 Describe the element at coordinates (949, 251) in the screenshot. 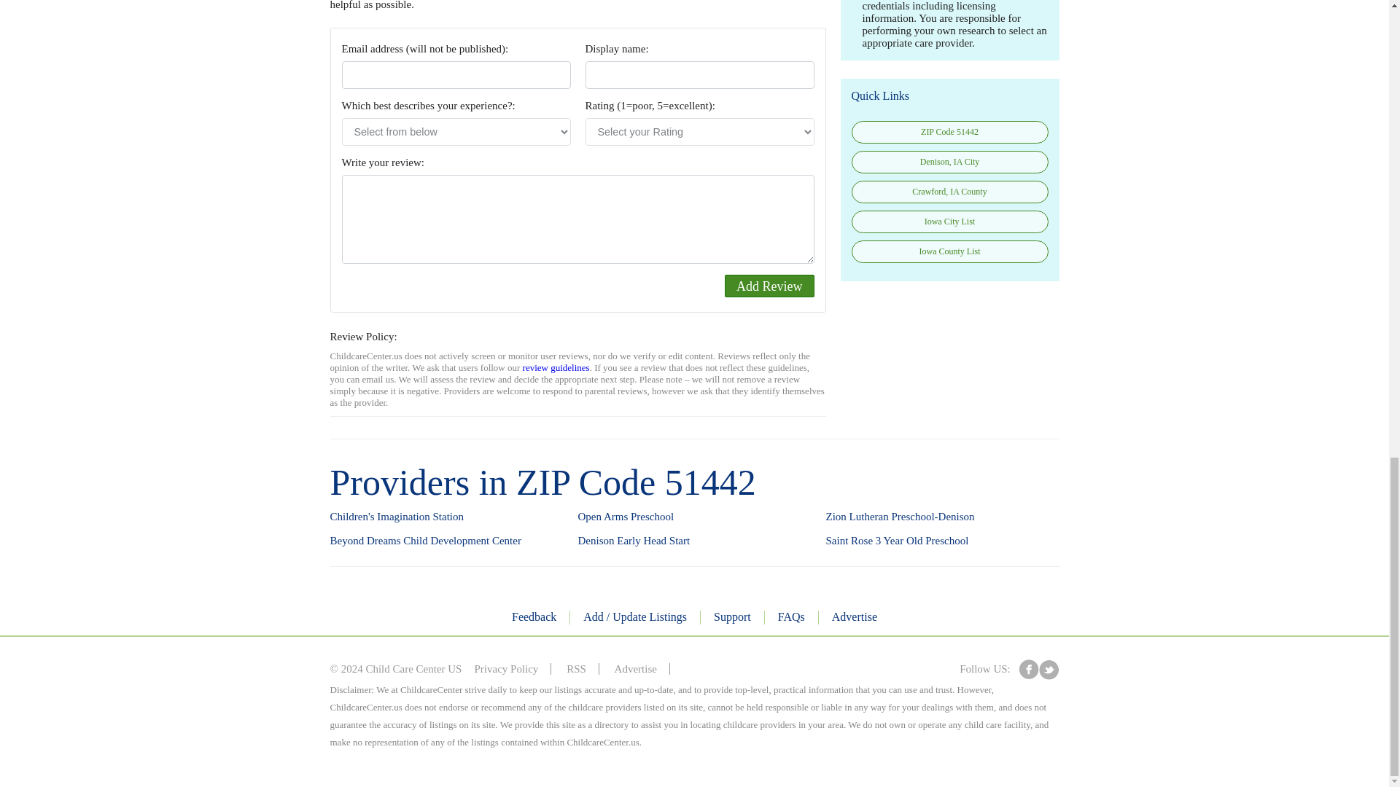

I see `Iowa County List` at that location.